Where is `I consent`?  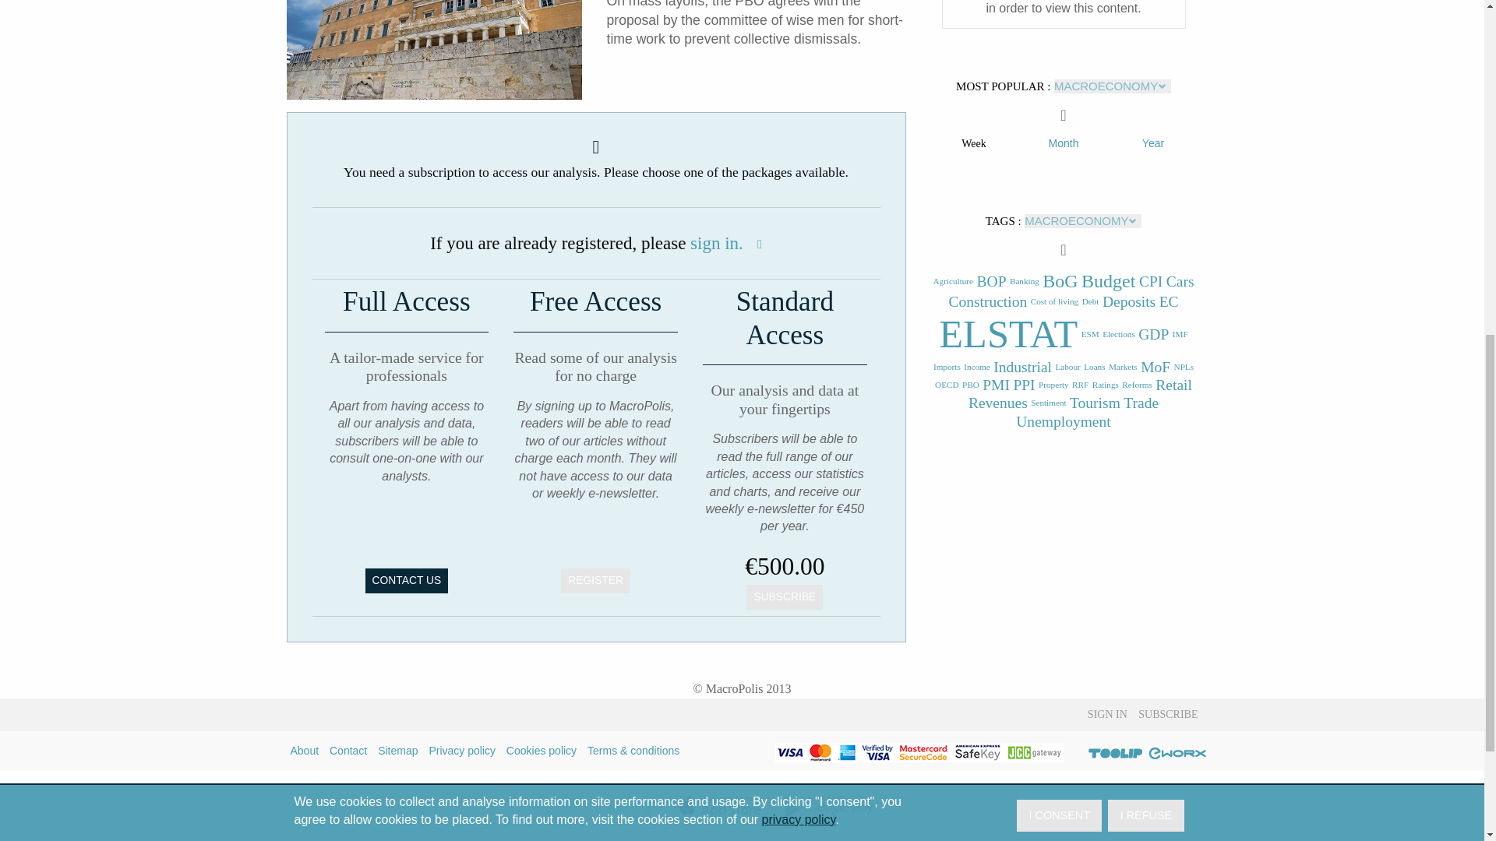
I consent is located at coordinates (1059, 164).